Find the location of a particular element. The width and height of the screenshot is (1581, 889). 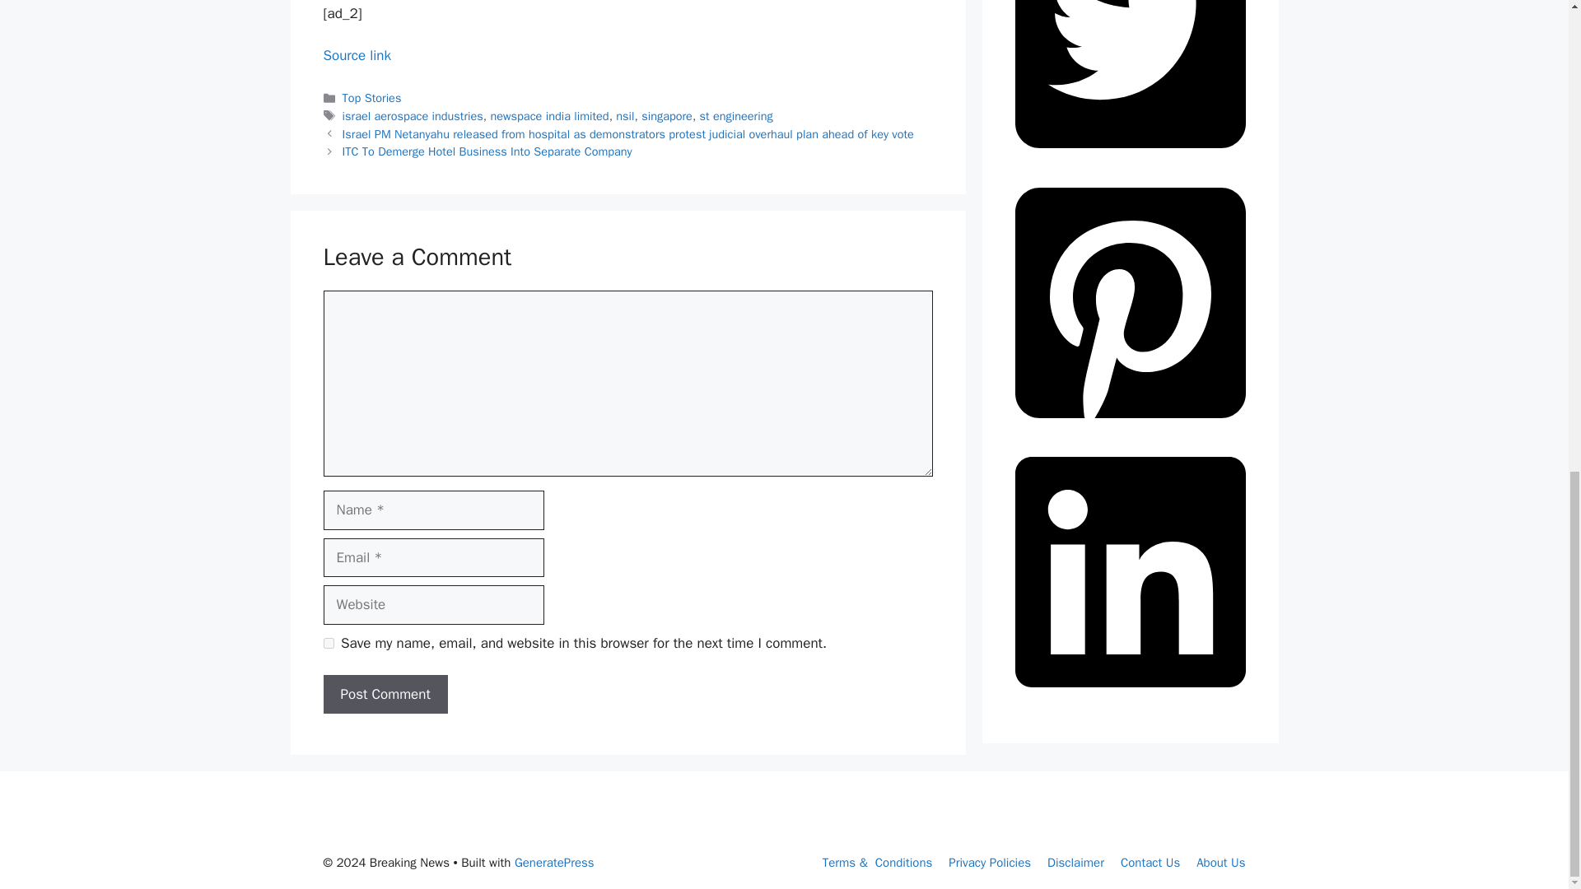

newspace india limited is located at coordinates (549, 115).